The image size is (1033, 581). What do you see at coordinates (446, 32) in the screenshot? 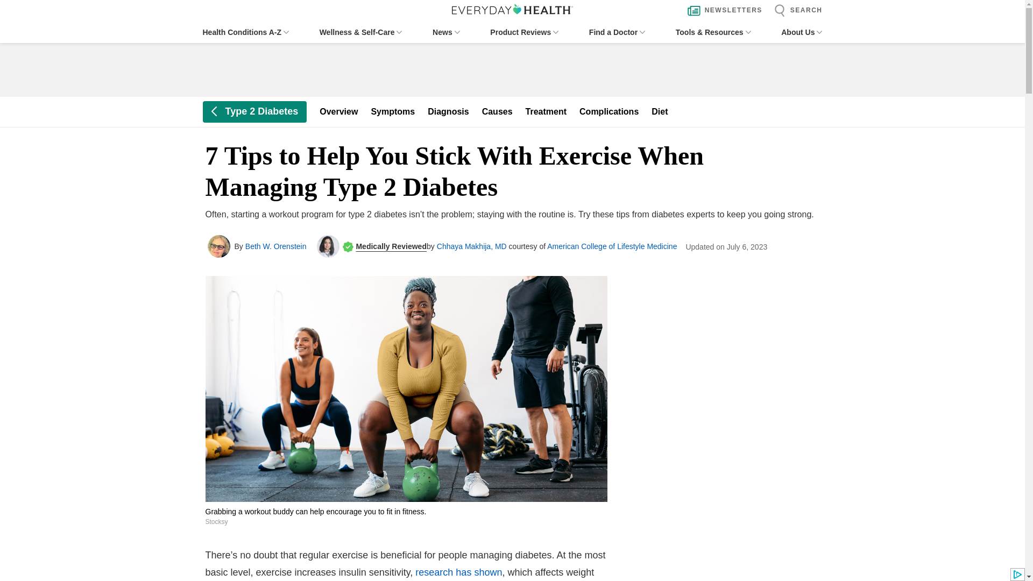
I see `News` at bounding box center [446, 32].